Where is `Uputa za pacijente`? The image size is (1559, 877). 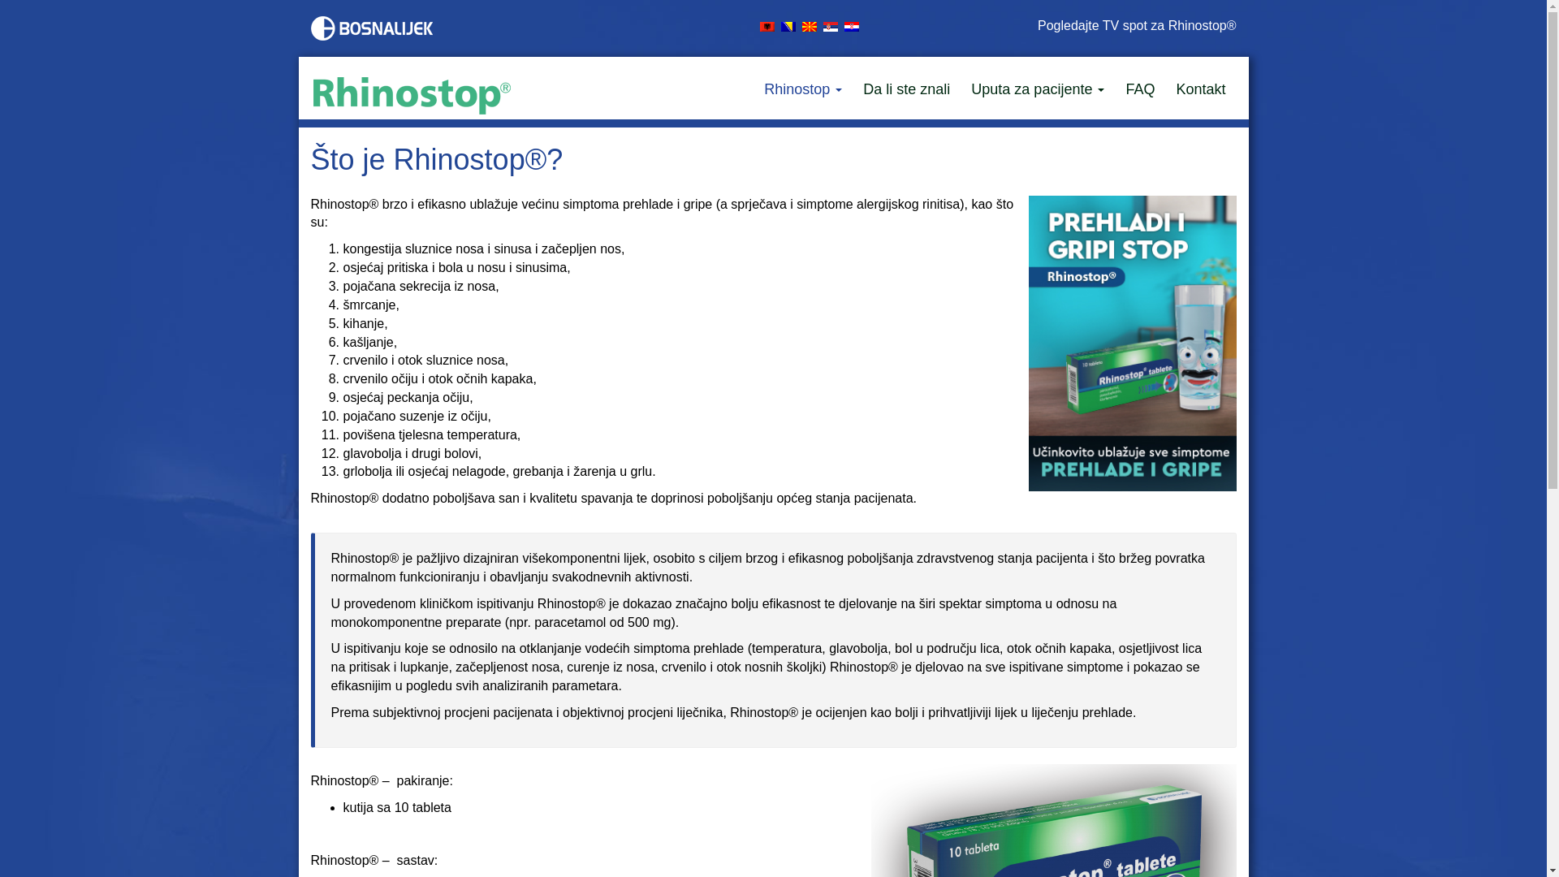 Uputa za pacijente is located at coordinates (1038, 88).